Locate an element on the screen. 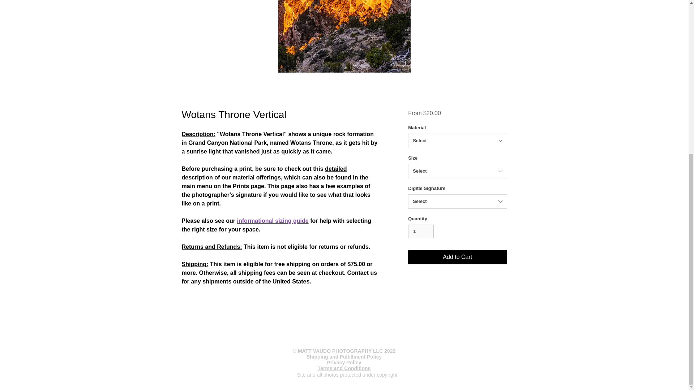 This screenshot has width=694, height=390. Select is located at coordinates (457, 171).